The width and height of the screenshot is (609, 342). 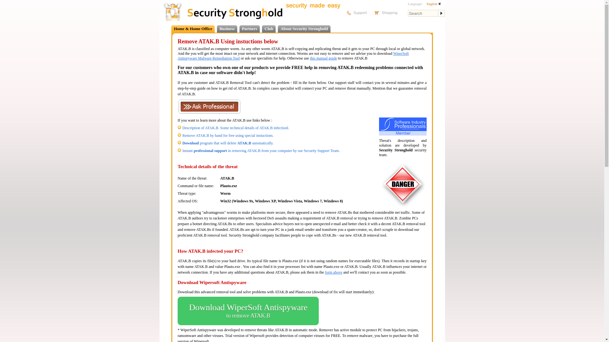 I want to click on English, so click(x=434, y=4).